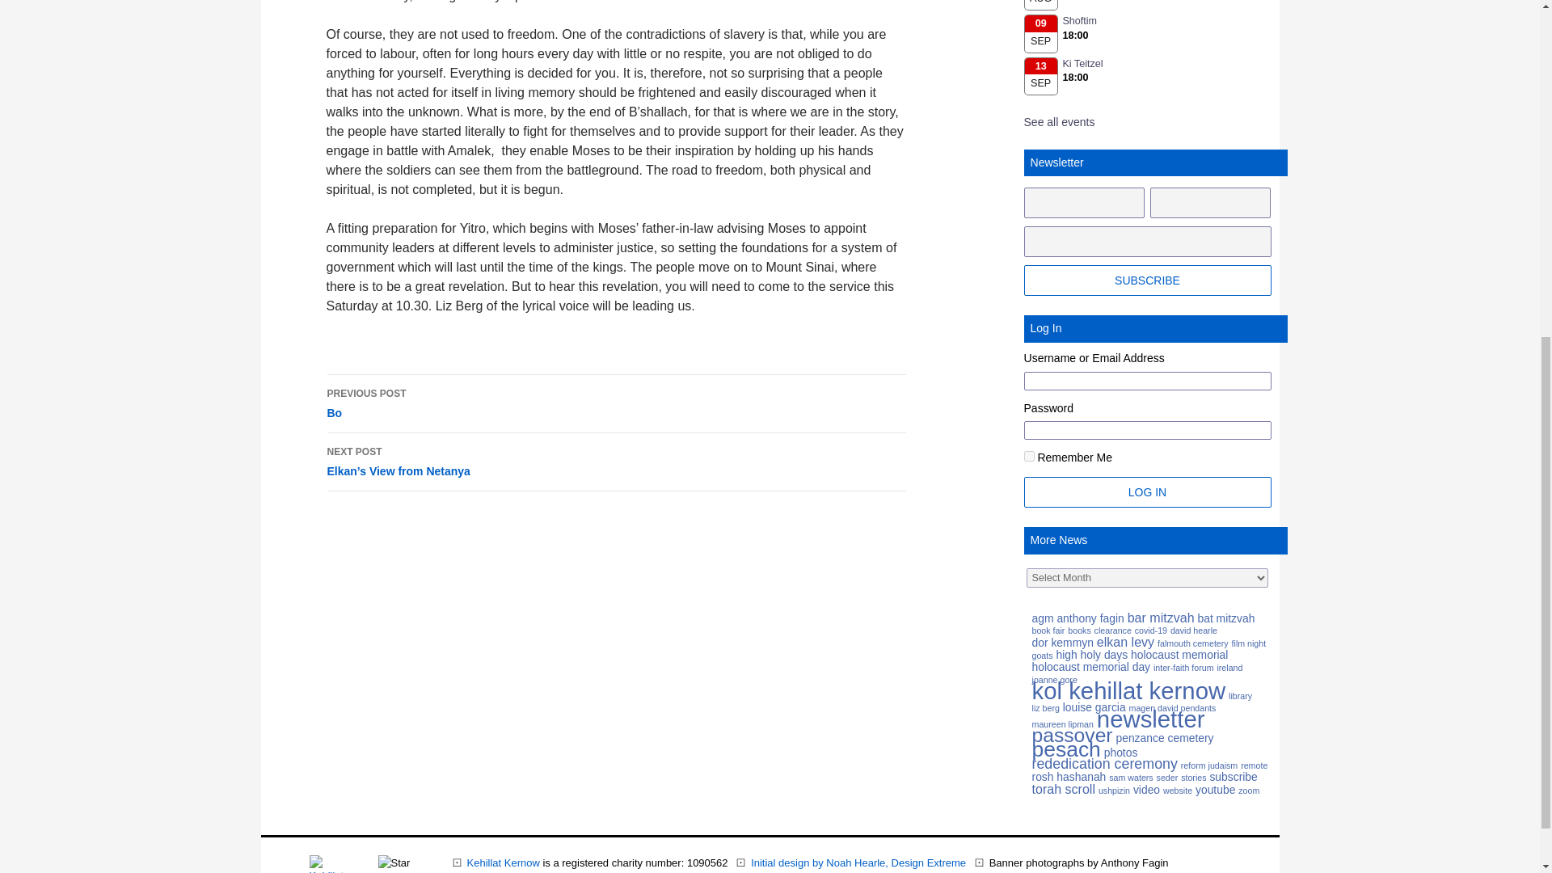 Image resolution: width=1552 pixels, height=873 pixels. What do you see at coordinates (1148, 280) in the screenshot?
I see `Subscribe` at bounding box center [1148, 280].